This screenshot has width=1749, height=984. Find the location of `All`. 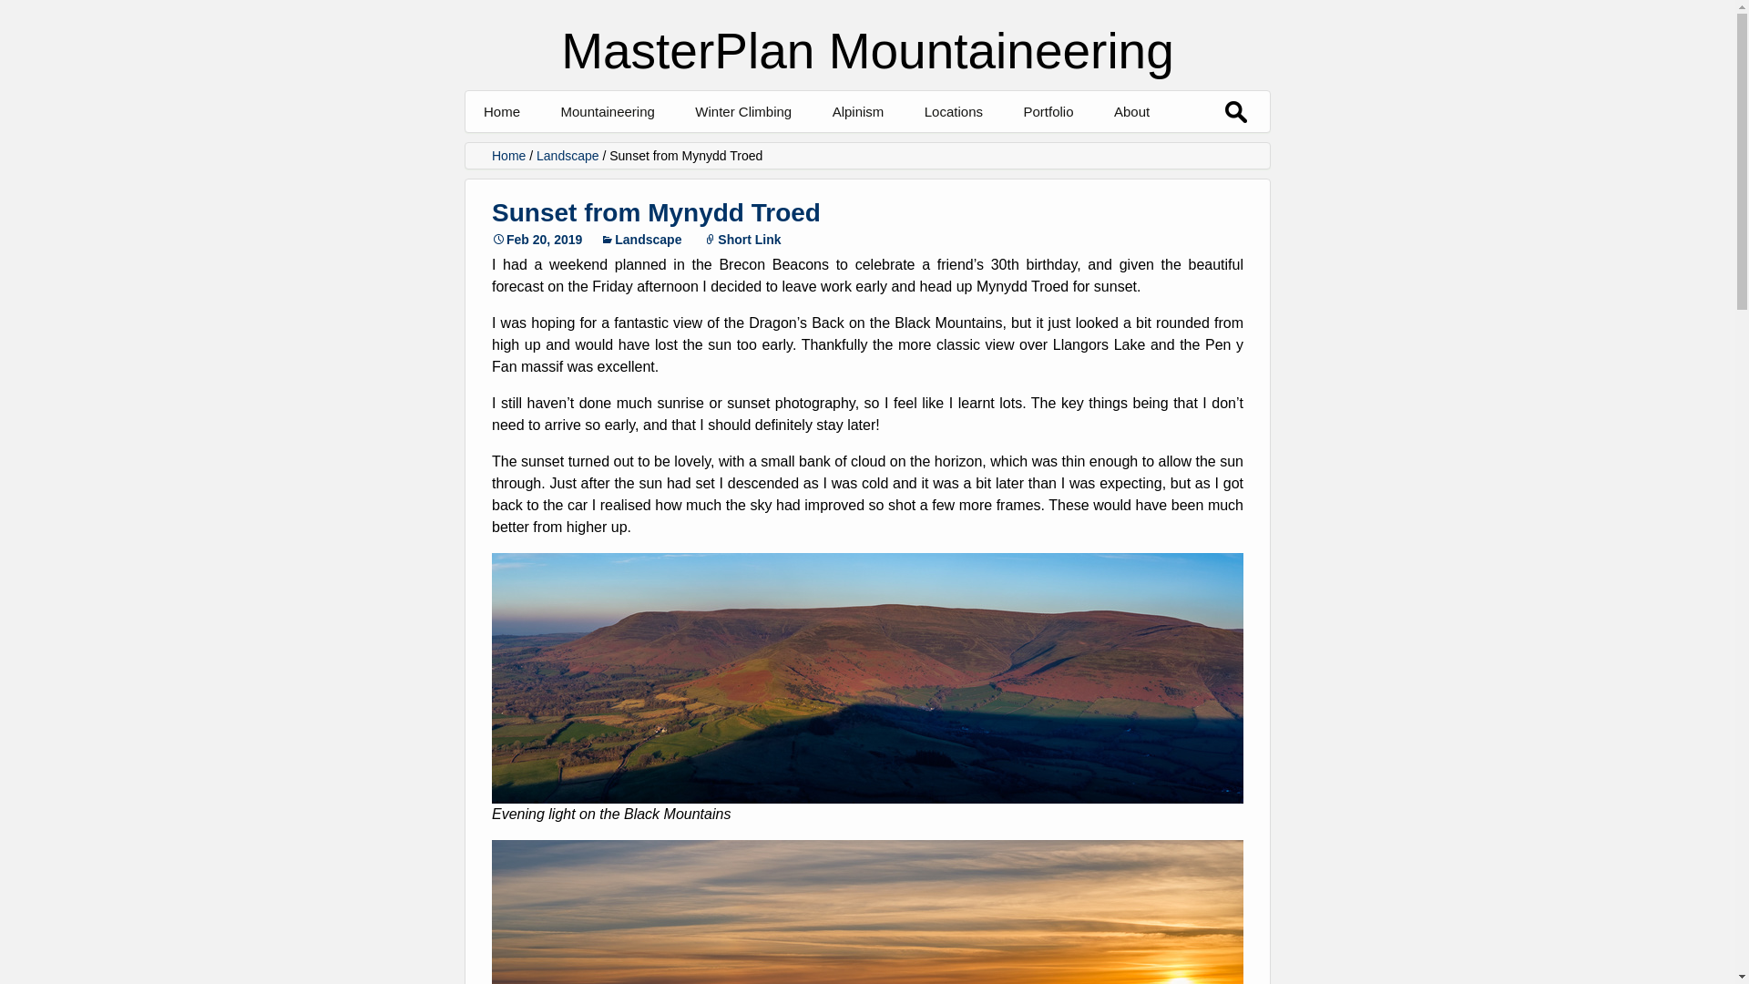

All is located at coordinates (651, 152).